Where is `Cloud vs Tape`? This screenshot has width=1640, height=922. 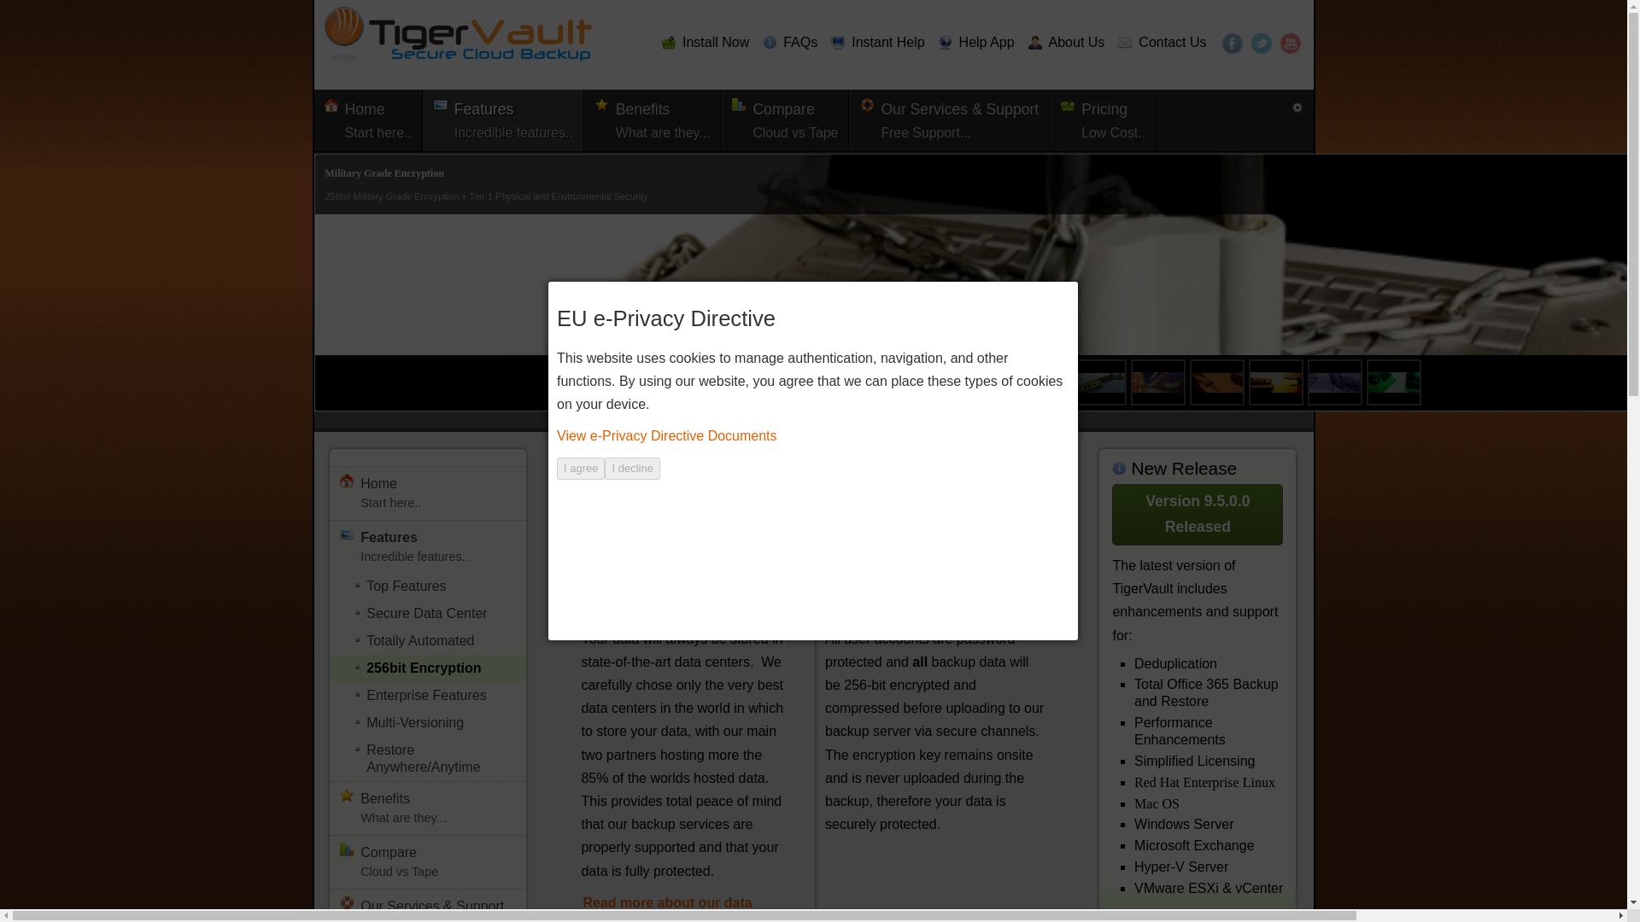
Cloud vs Tape is located at coordinates (785, 120).